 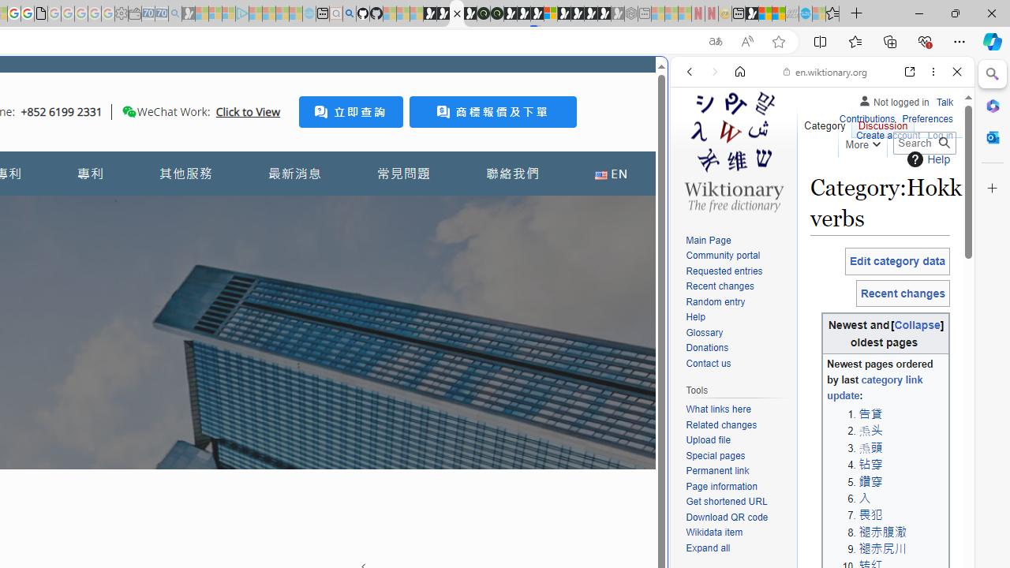 What do you see at coordinates (721, 424) in the screenshot?
I see `Related changes` at bounding box center [721, 424].